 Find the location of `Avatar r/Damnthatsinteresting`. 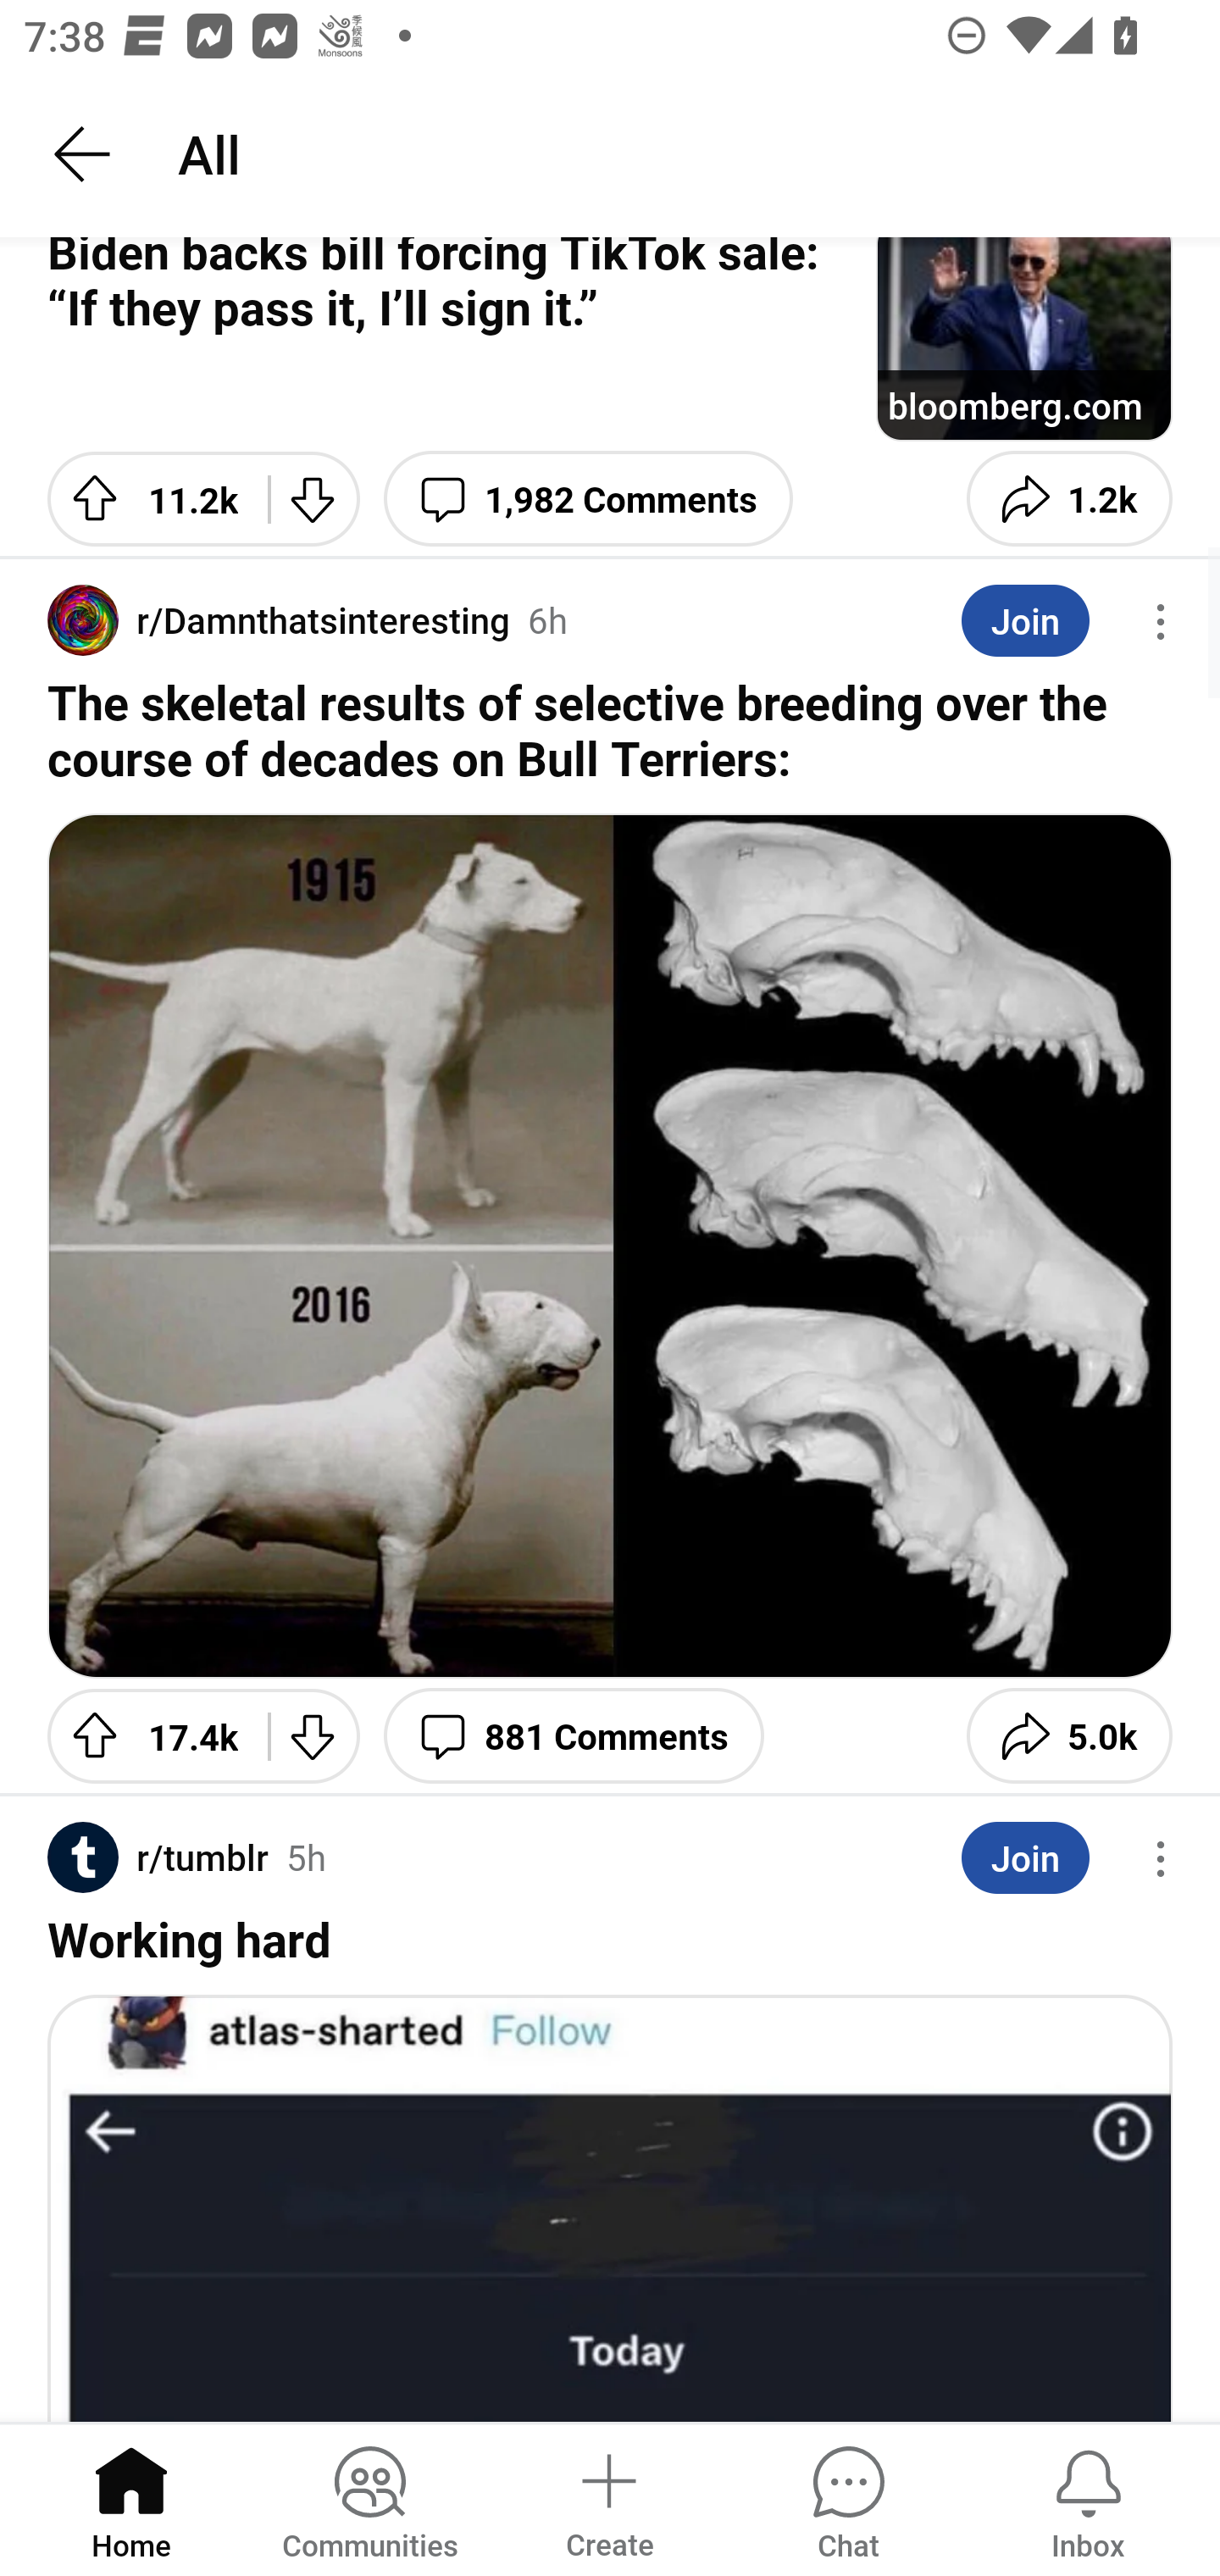

Avatar r/Damnthatsinteresting is located at coordinates (278, 620).